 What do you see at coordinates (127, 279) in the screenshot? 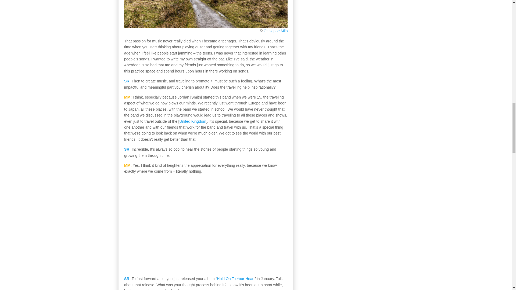
I see `SR:` at bounding box center [127, 279].